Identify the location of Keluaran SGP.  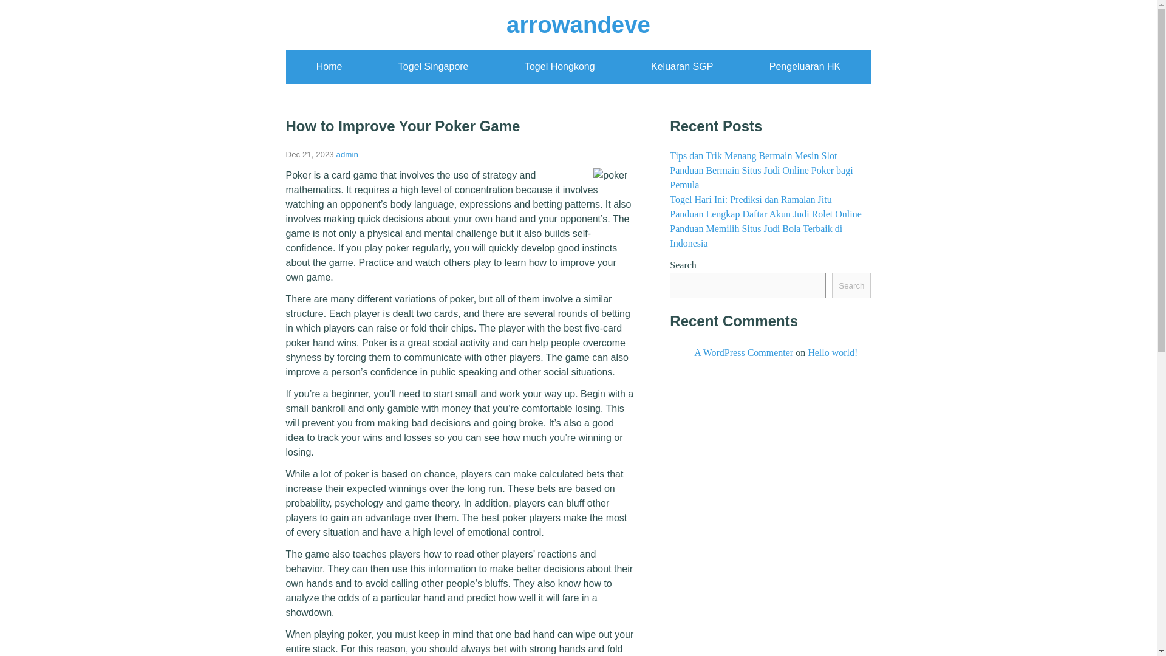
(681, 66).